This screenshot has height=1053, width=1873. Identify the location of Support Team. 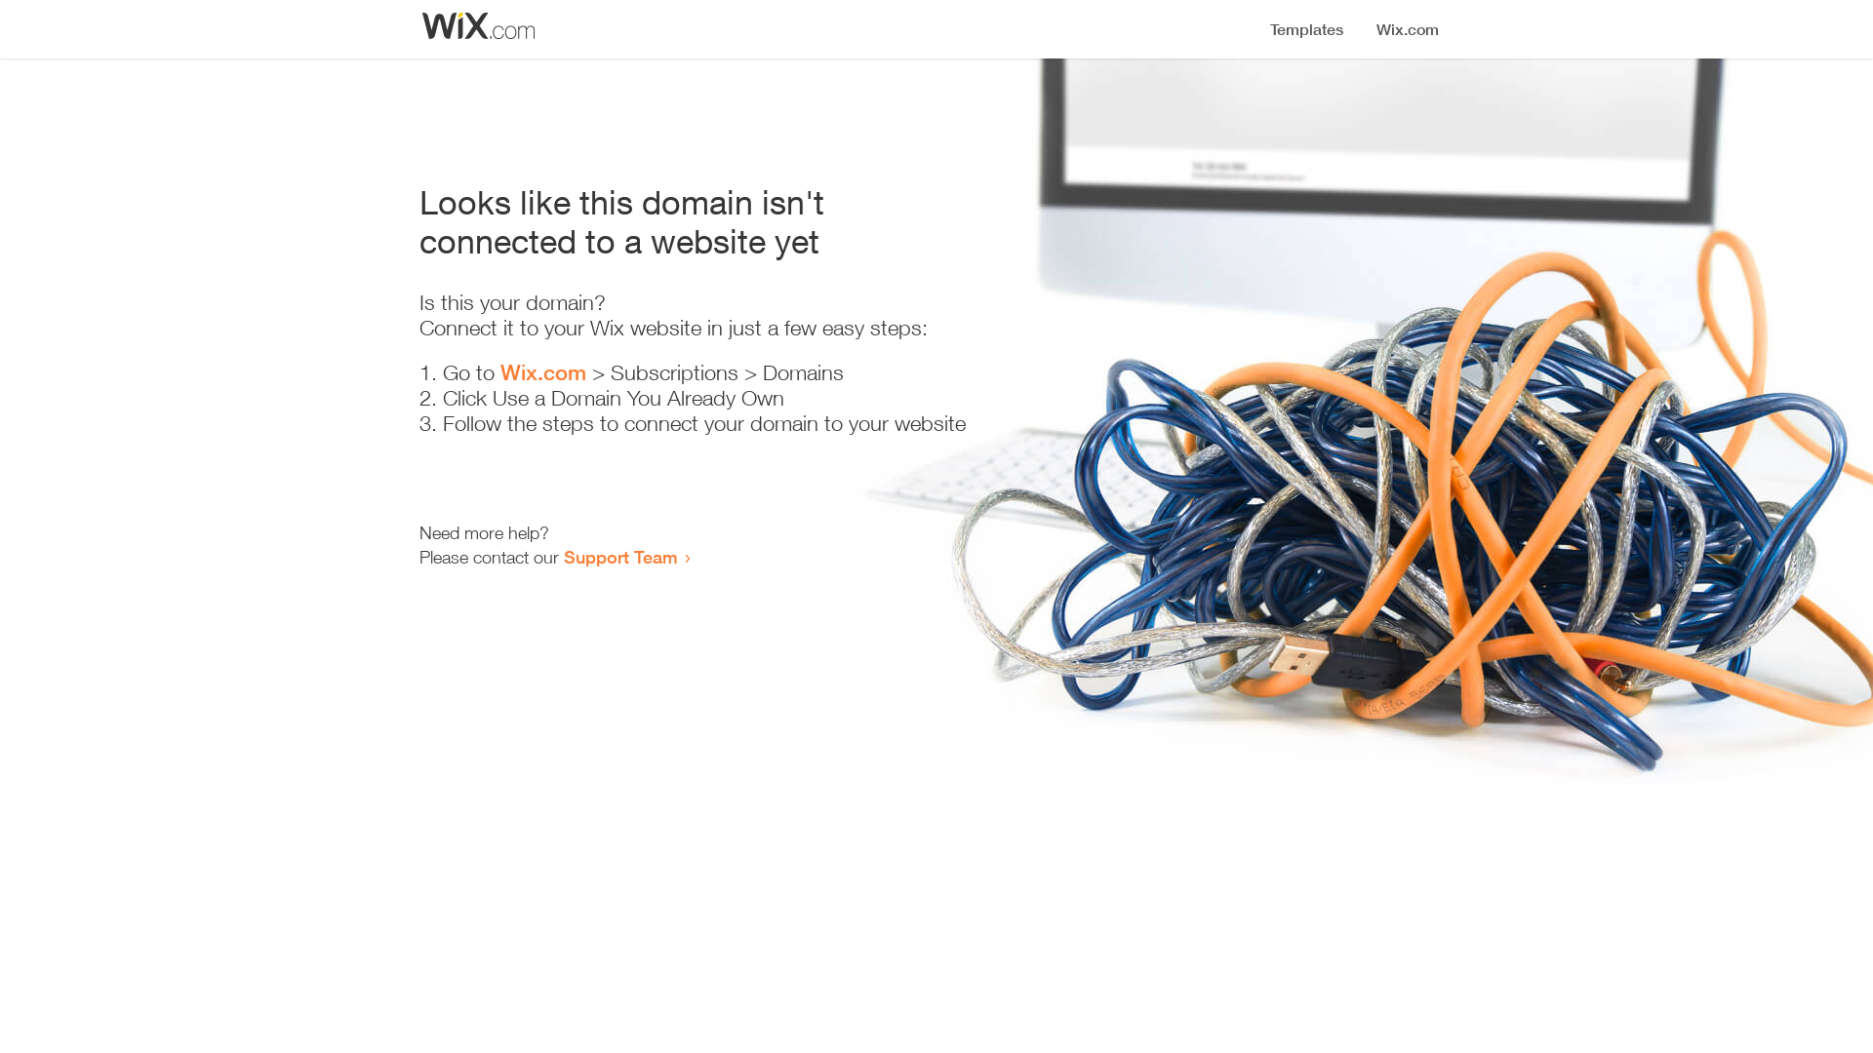
(620, 557).